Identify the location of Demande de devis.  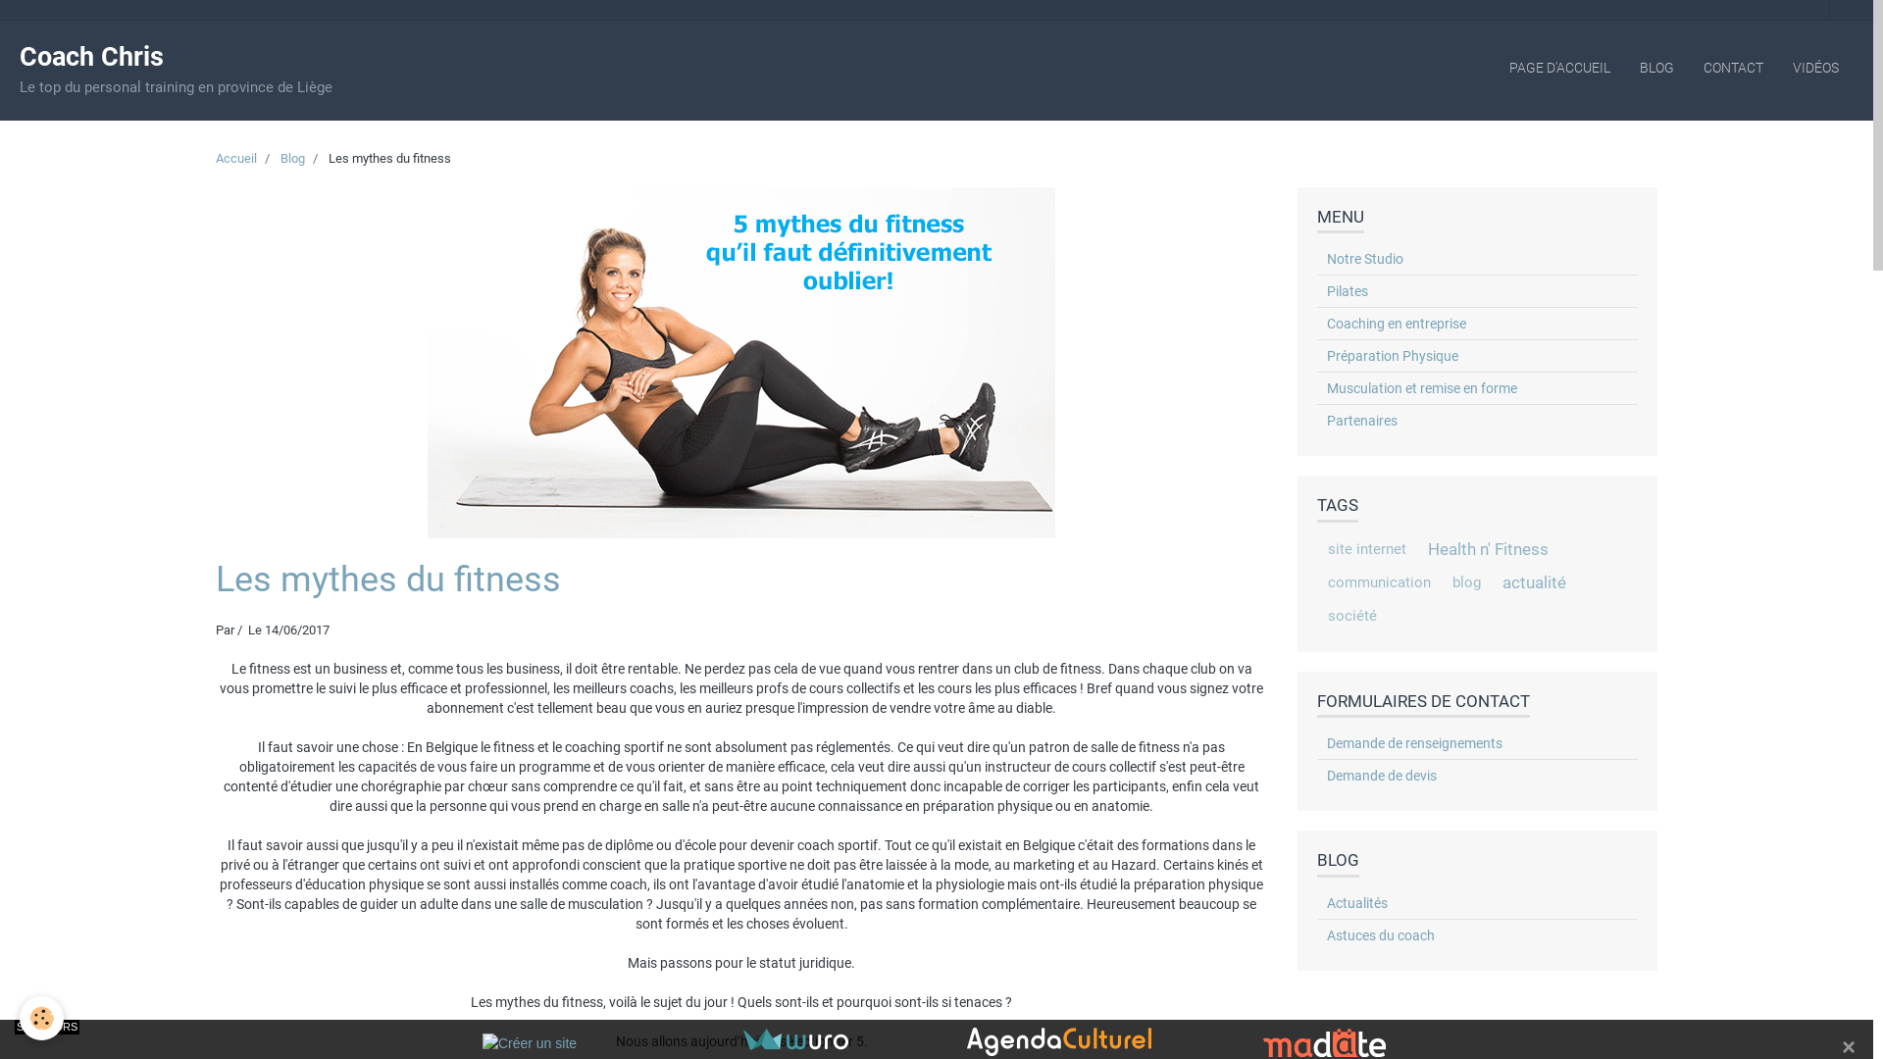
(1477, 776).